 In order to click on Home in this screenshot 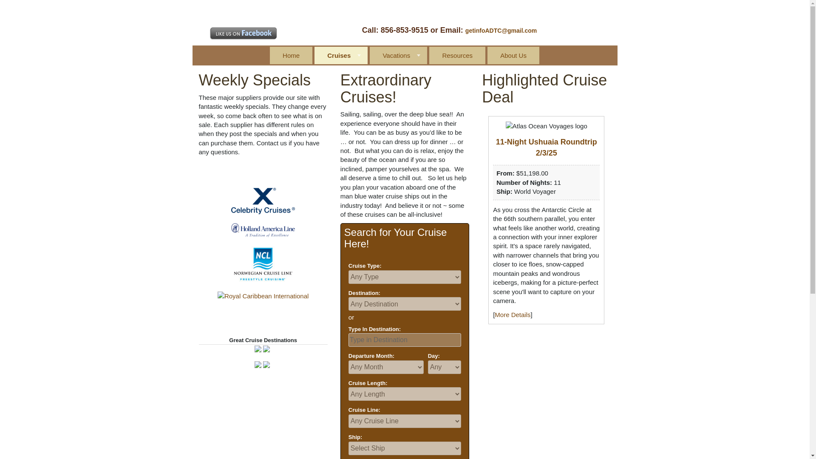, I will do `click(291, 56)`.